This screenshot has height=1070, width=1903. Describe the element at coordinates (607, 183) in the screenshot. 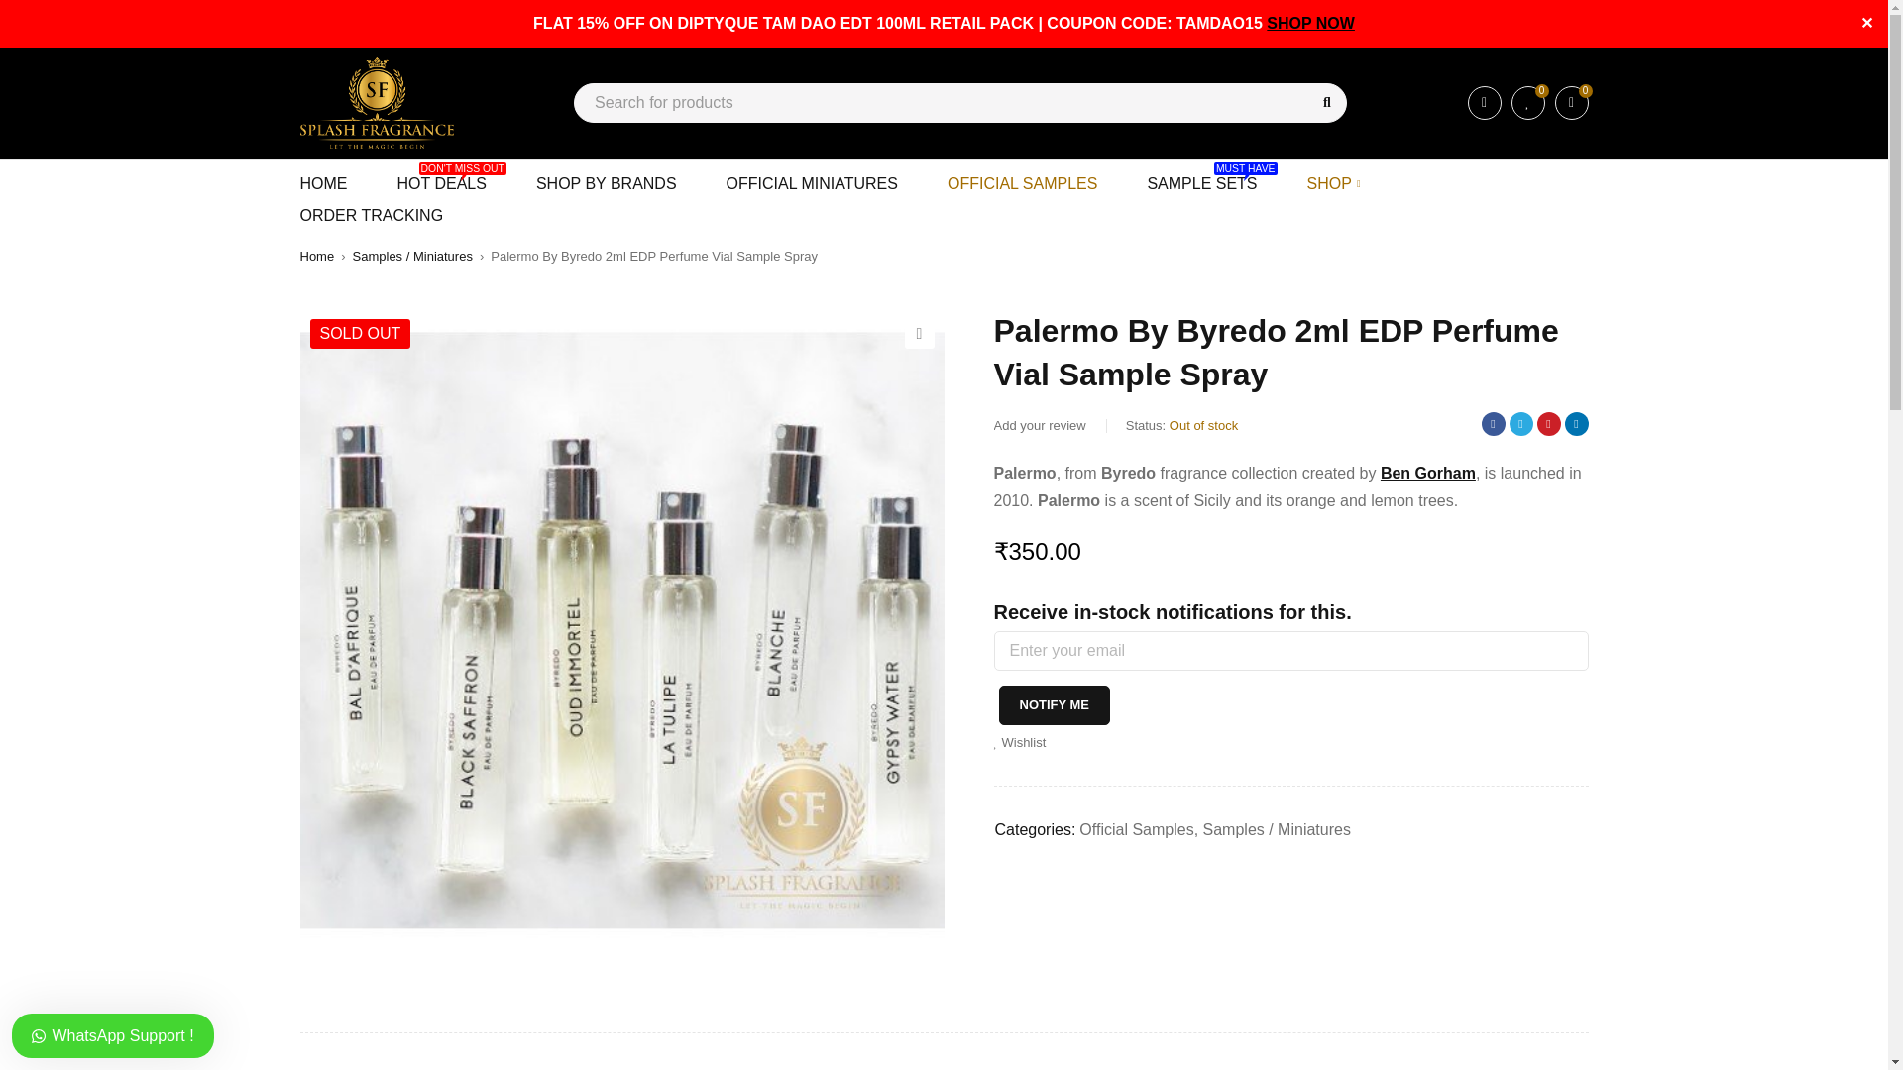

I see `View your shopping cart` at that location.